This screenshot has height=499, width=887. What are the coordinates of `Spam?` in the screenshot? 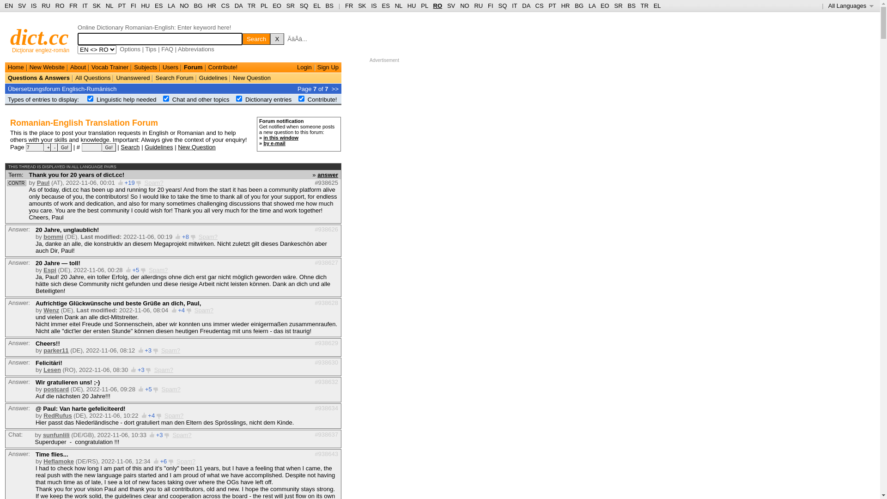 It's located at (171, 350).